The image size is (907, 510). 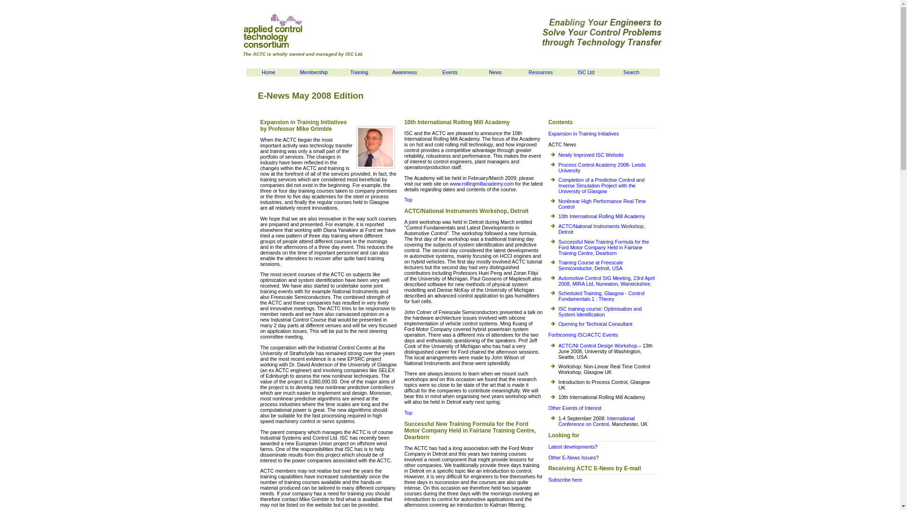 I want to click on Resources, so click(x=631, y=72).